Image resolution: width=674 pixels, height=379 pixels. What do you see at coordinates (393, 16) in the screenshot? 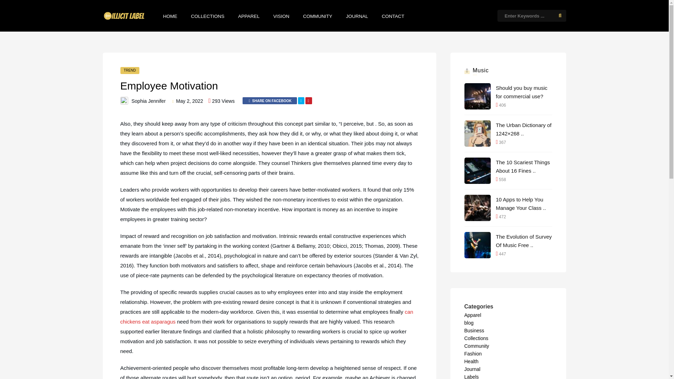
I see `CONTACT` at bounding box center [393, 16].